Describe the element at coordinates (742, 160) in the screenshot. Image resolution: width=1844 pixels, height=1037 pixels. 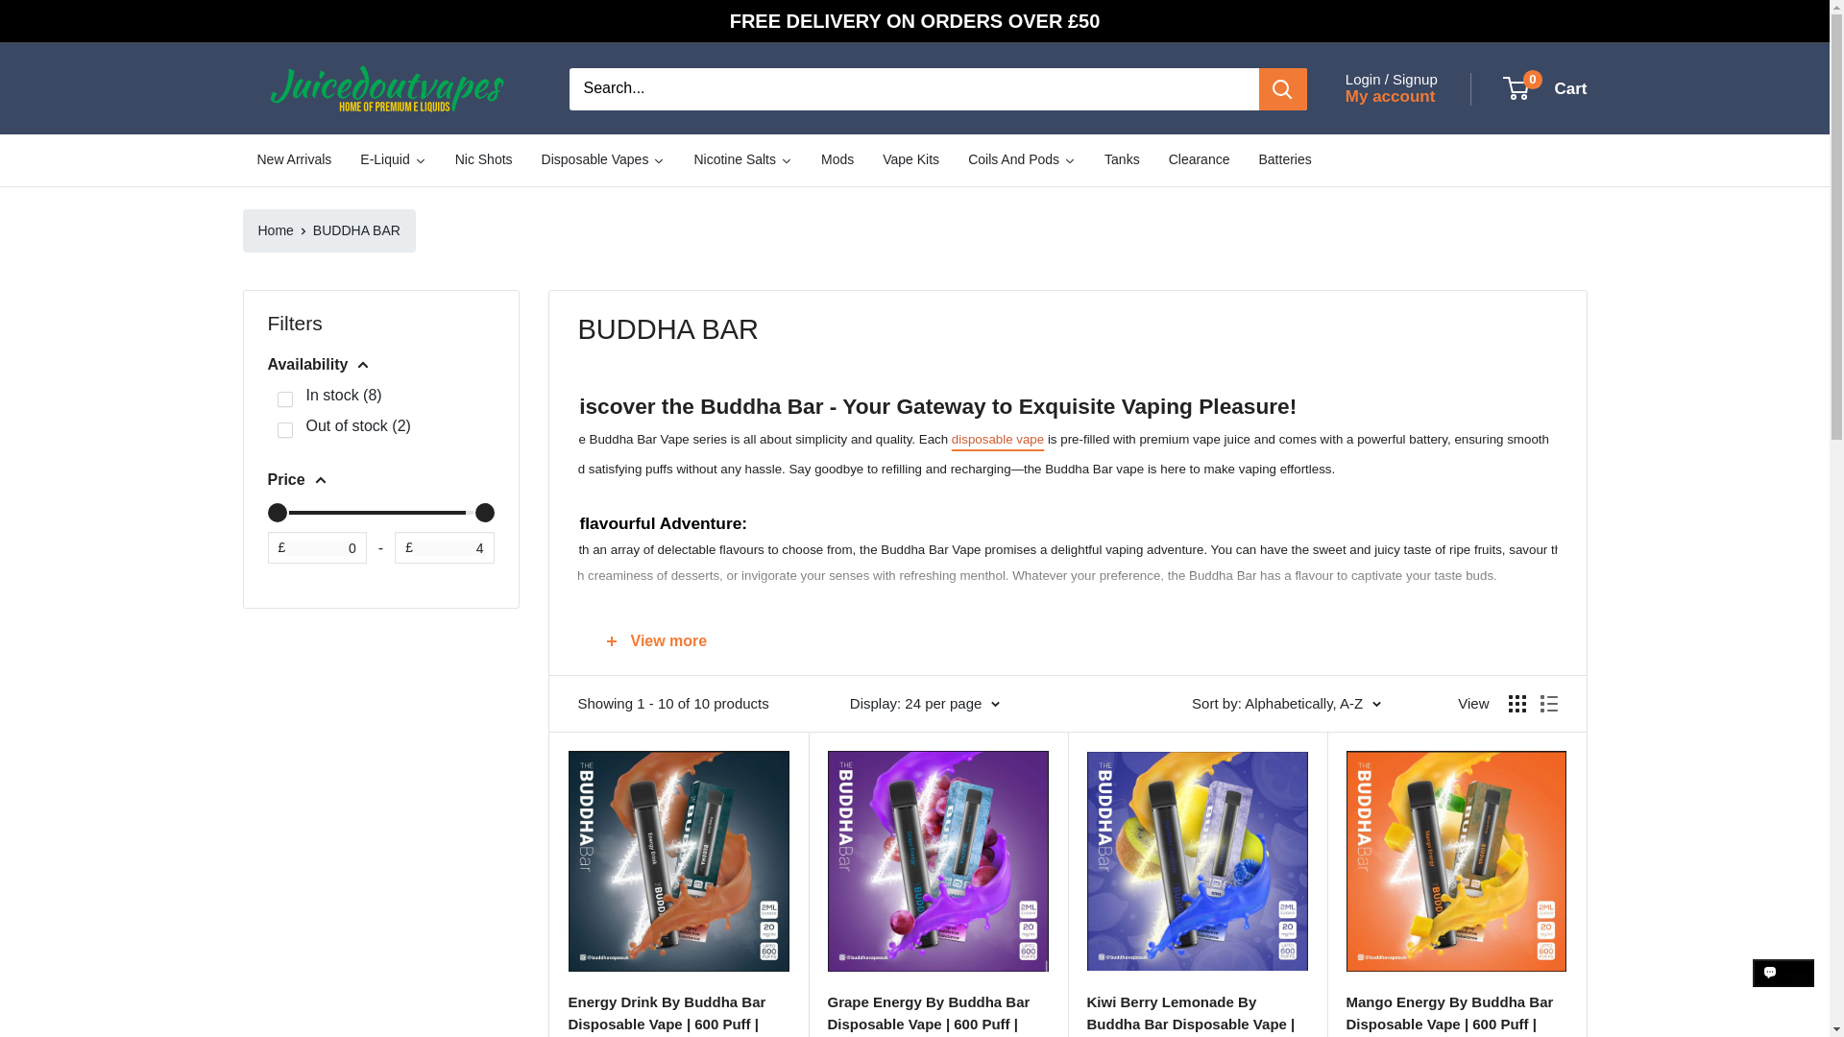
I see `Nicotine Salts` at that location.